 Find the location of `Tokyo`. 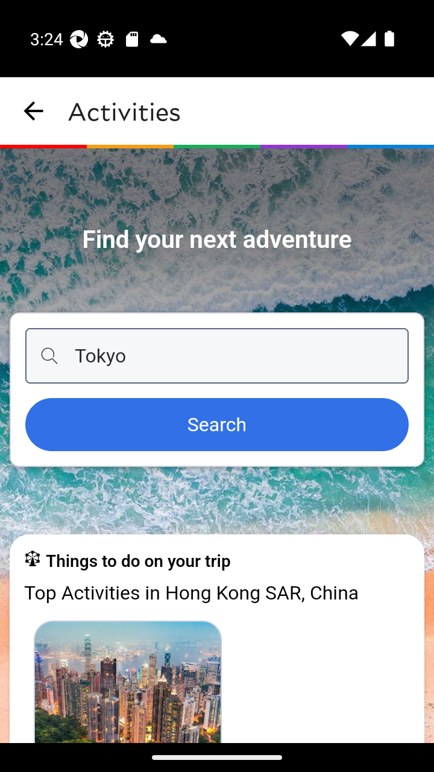

Tokyo is located at coordinates (217, 356).